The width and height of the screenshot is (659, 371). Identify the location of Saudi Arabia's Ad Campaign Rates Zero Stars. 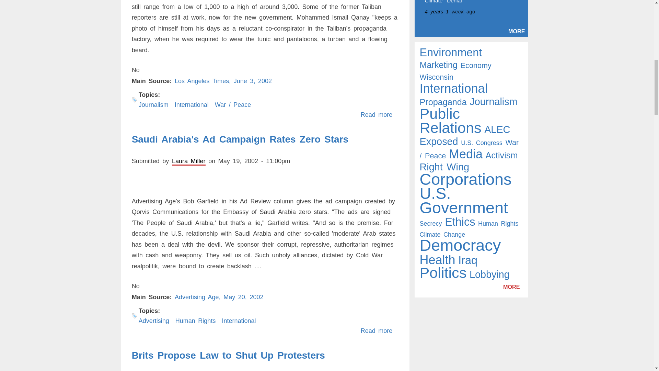
(240, 139).